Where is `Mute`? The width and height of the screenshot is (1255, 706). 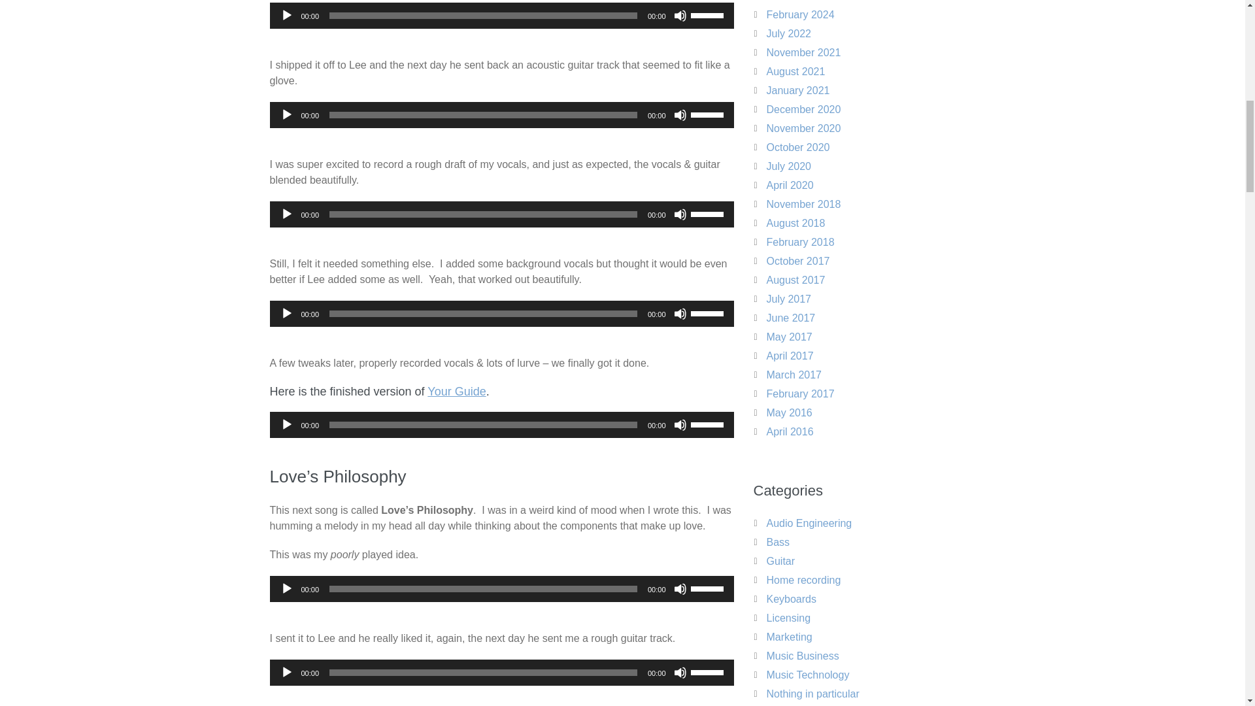
Mute is located at coordinates (680, 314).